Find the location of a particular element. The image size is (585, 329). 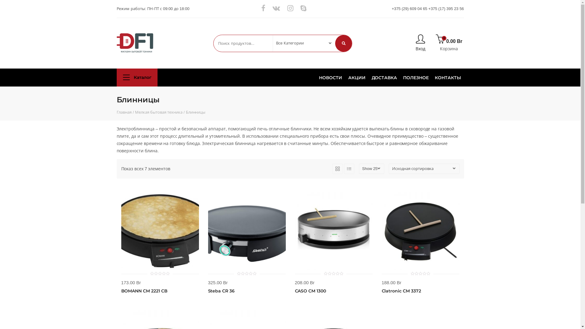

0
0.00 Br is located at coordinates (449, 40).